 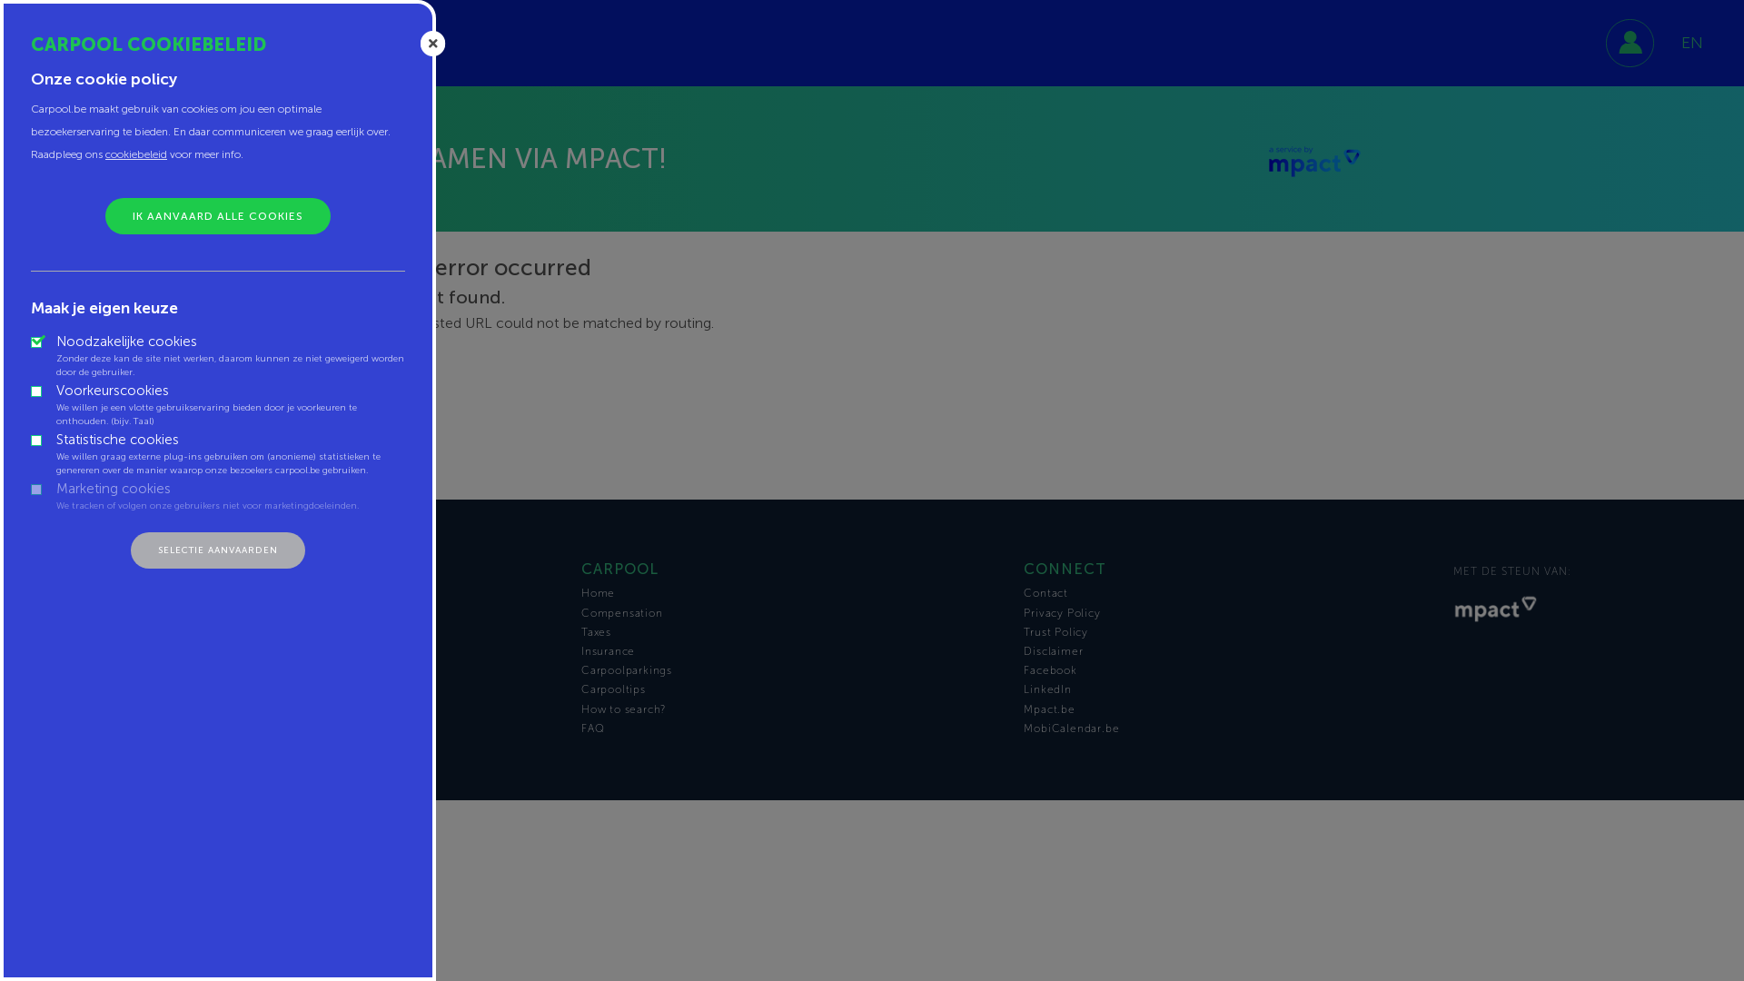 I want to click on Taxes, so click(x=789, y=632).